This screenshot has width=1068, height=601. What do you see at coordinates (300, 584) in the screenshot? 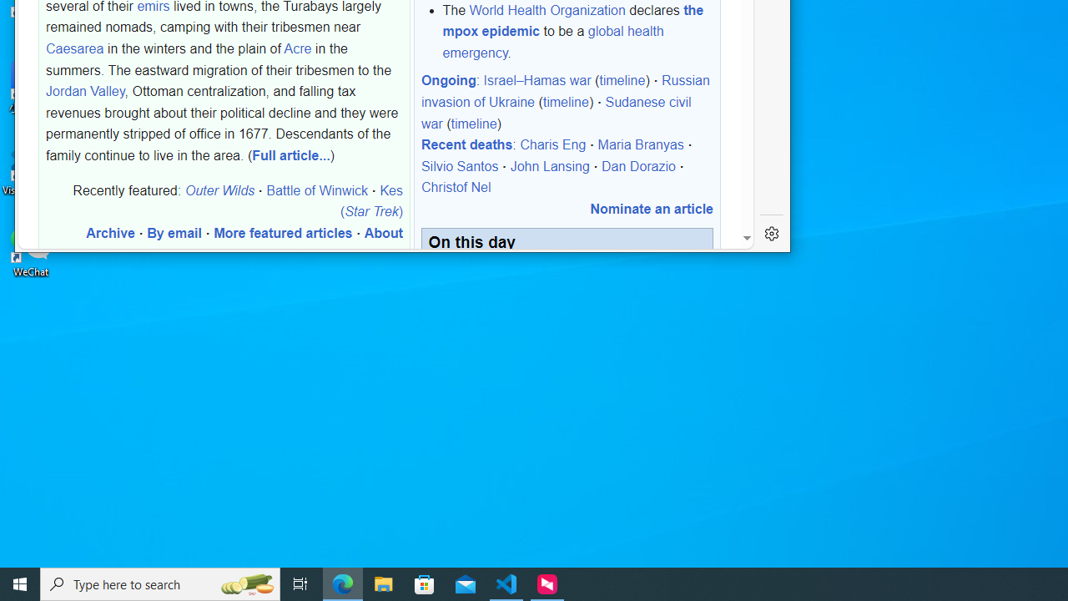
I see `Task View` at bounding box center [300, 584].